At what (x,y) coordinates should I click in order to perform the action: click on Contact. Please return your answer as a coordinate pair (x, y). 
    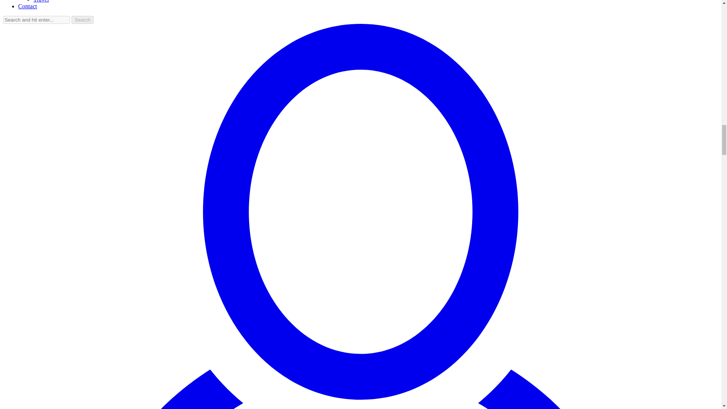
    Looking at the image, I should click on (27, 6).